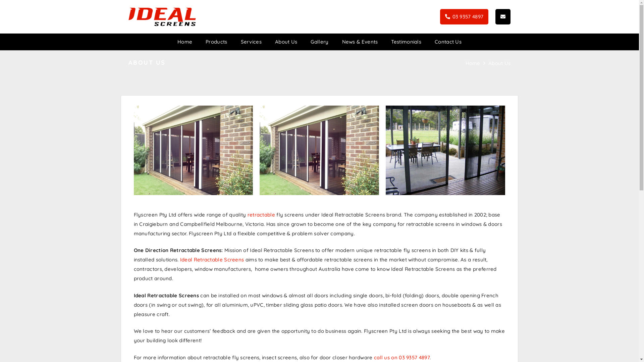  What do you see at coordinates (193, 150) in the screenshot?
I see `retractable-alfresco-fly-screens` at bounding box center [193, 150].